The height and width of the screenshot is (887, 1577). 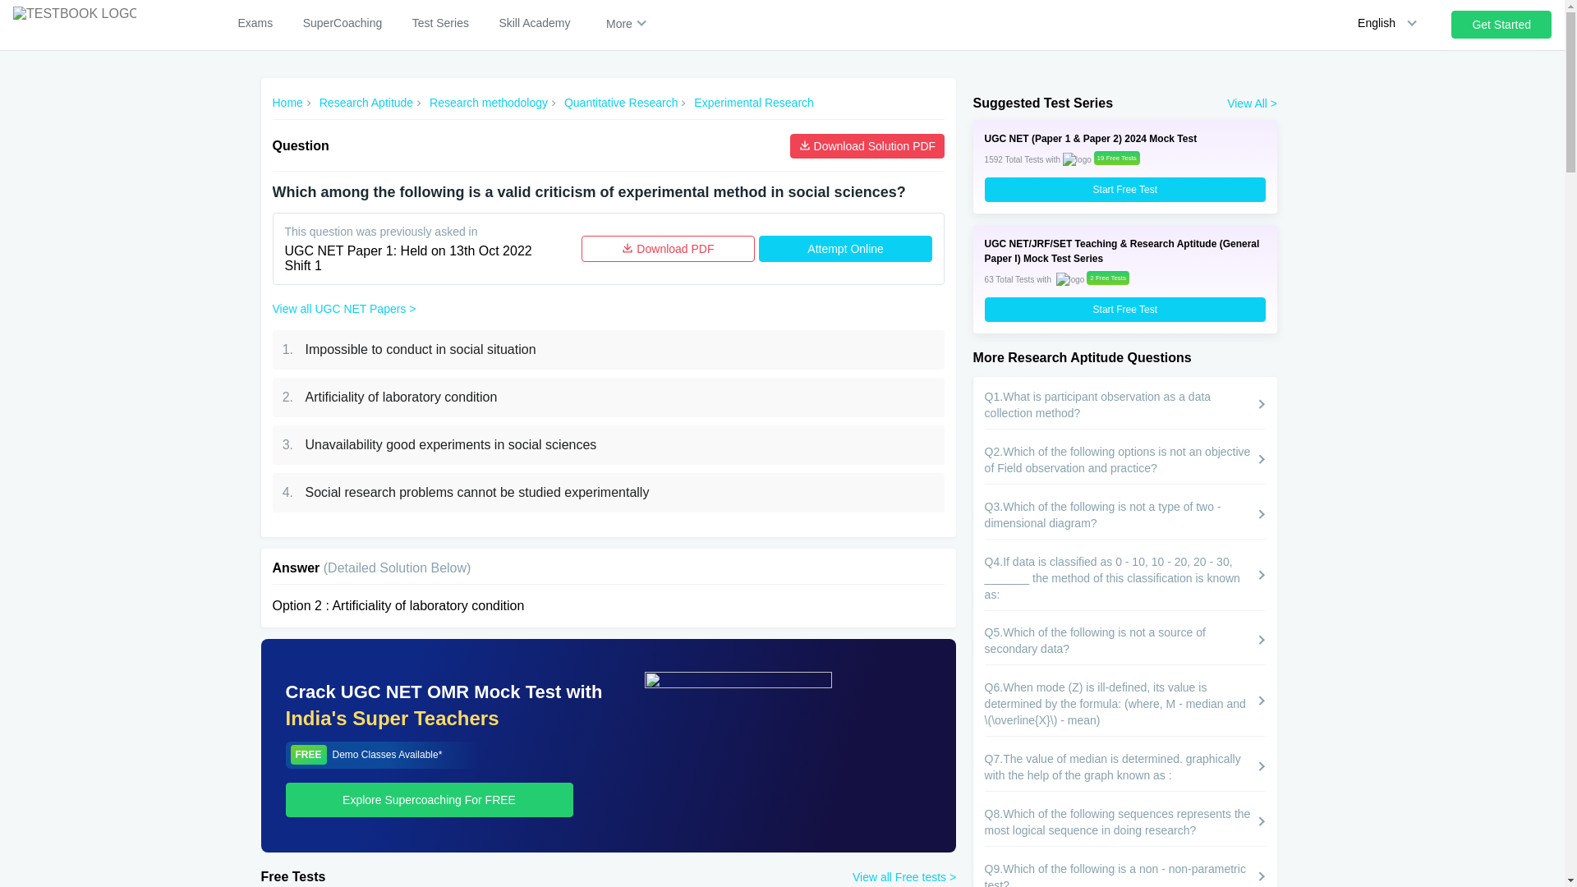 What do you see at coordinates (844, 248) in the screenshot?
I see `Attempt Online` at bounding box center [844, 248].